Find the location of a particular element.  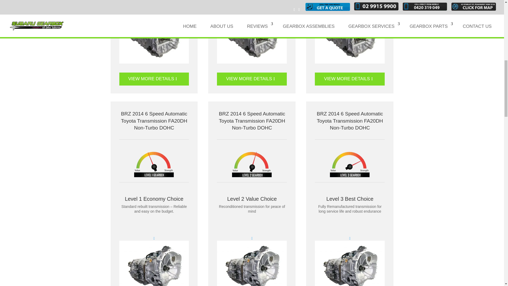

5MT-GBX-finished-341 is located at coordinates (350, 38).